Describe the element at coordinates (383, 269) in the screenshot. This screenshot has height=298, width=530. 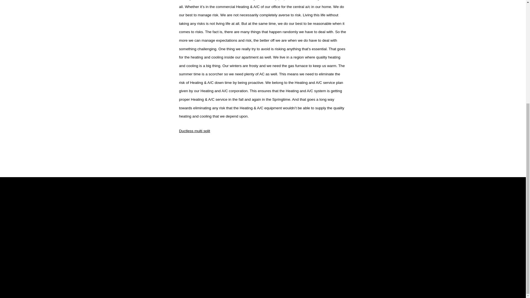
I see `Open Twitter in a new tab` at that location.